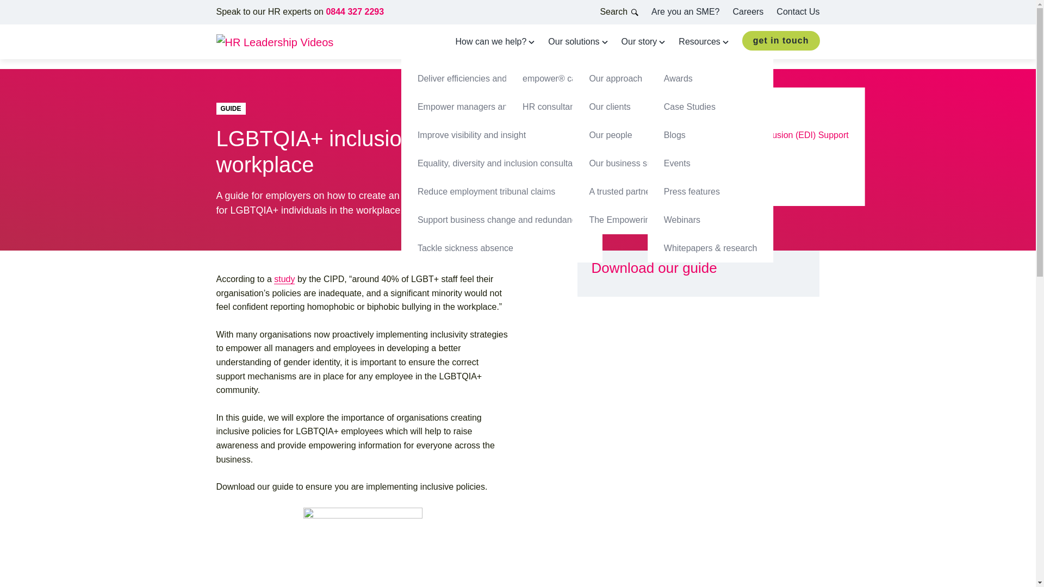  What do you see at coordinates (710, 192) in the screenshot?
I see `Press features` at bounding box center [710, 192].